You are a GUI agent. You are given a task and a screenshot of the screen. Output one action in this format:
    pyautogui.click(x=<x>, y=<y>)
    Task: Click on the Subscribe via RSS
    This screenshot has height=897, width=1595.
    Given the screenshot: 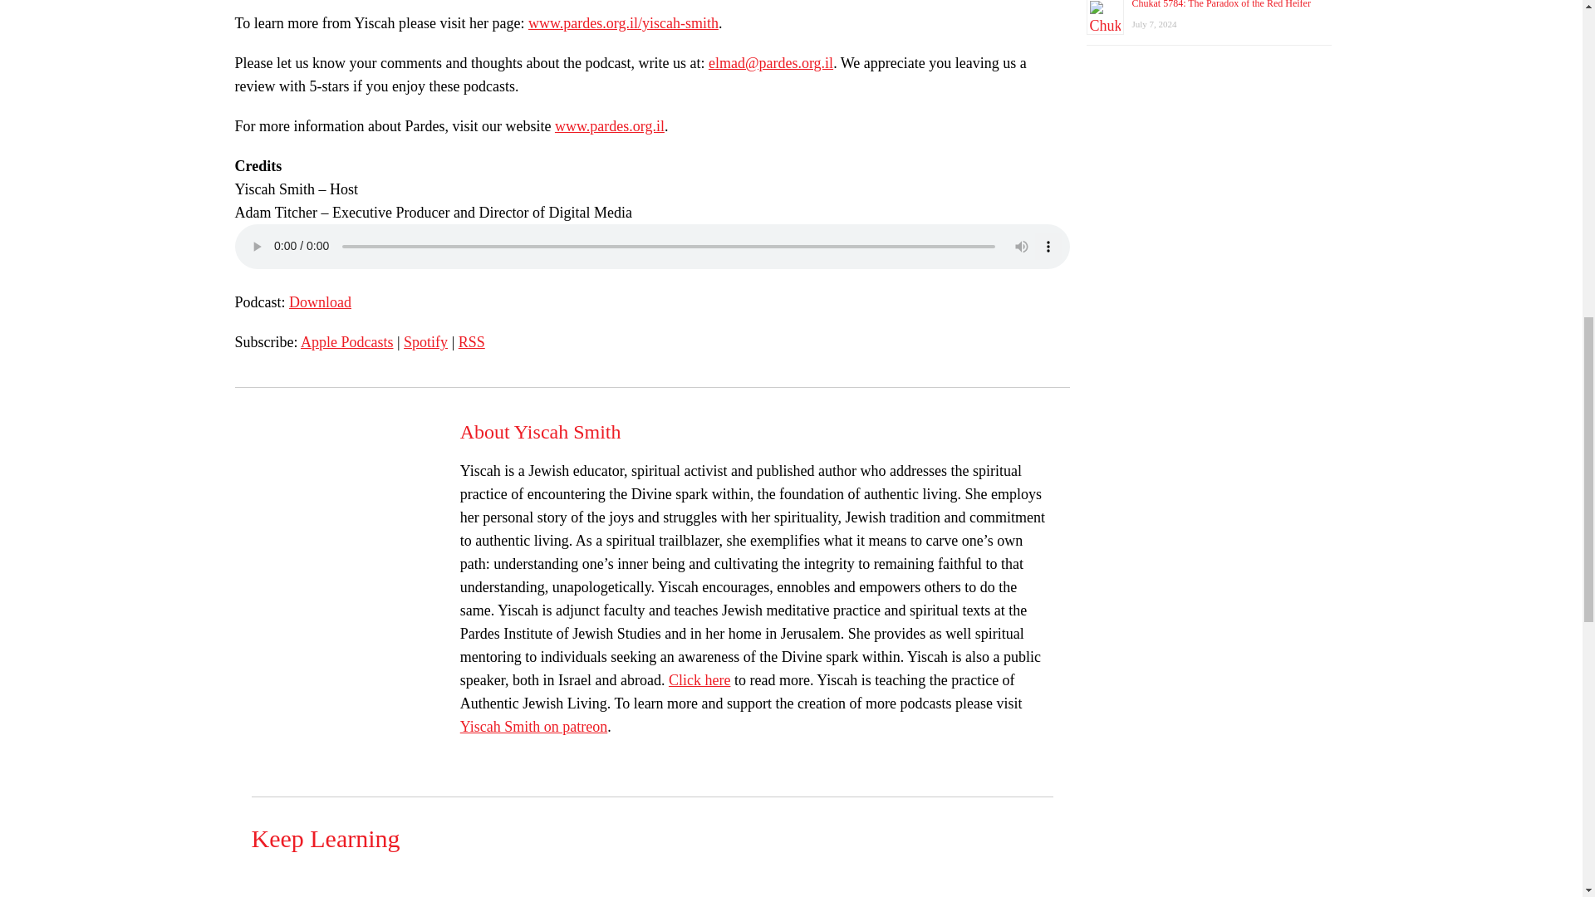 What is the action you would take?
    pyautogui.click(x=472, y=342)
    